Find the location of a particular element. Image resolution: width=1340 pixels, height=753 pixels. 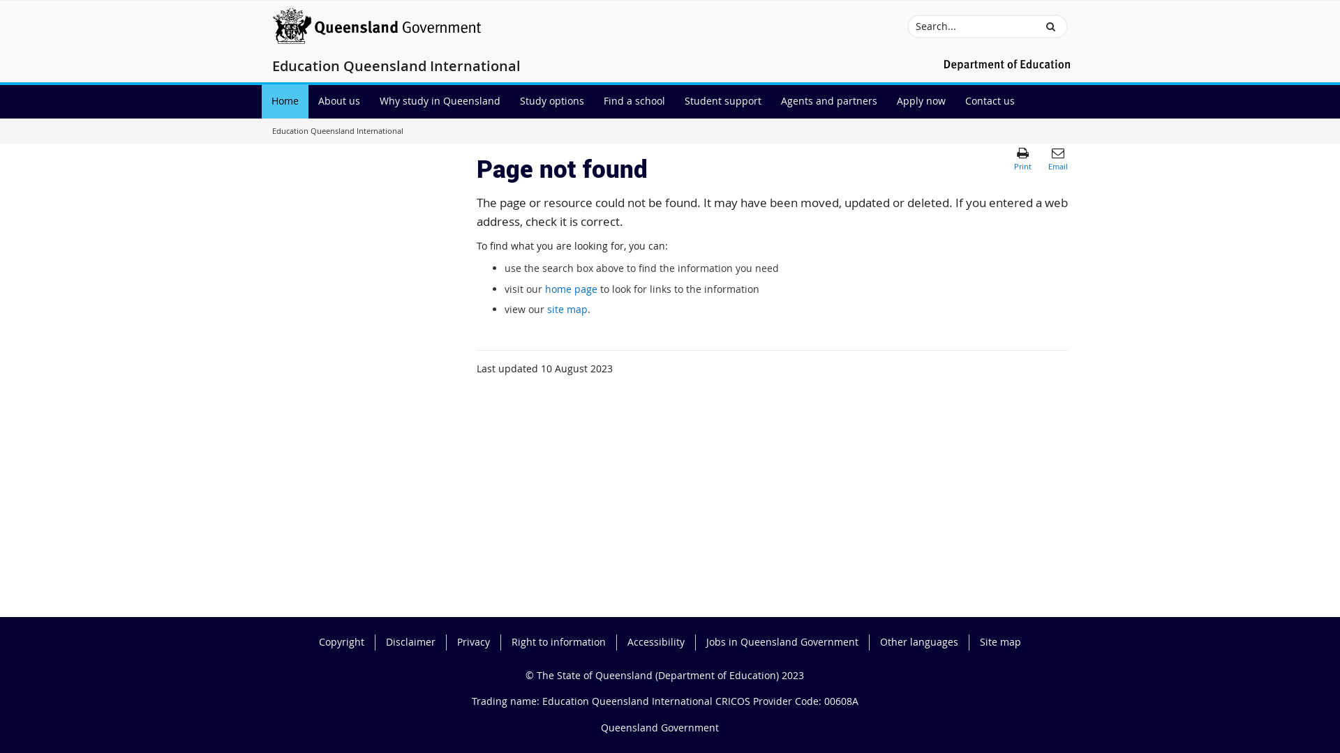

Copyright is located at coordinates (348, 642).